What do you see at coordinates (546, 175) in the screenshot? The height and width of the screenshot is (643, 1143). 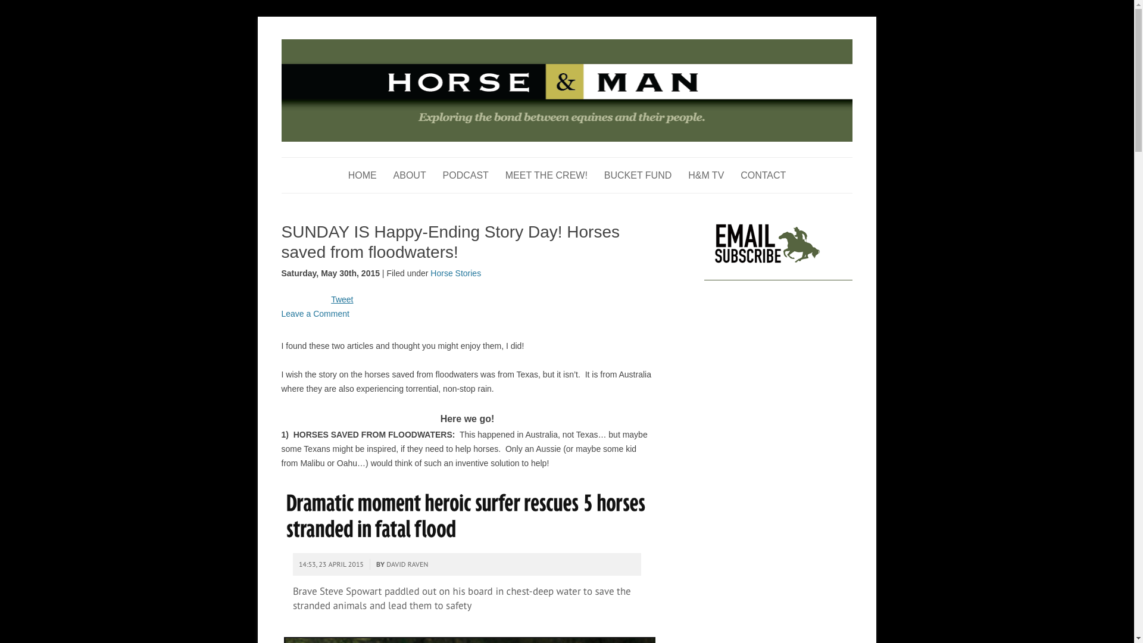 I see `Meet the Horse and Man Crew` at bounding box center [546, 175].